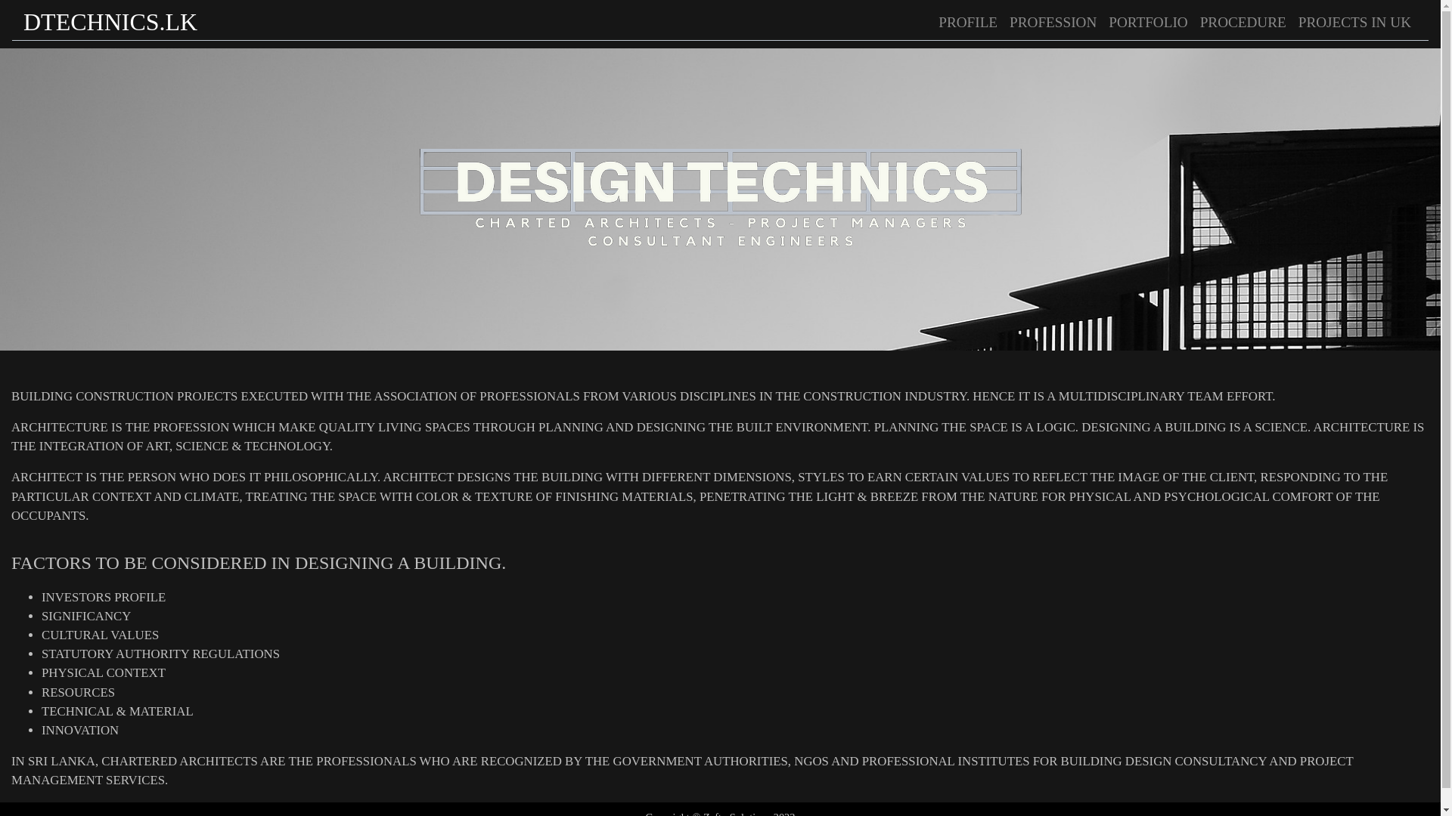 The image size is (1452, 816). I want to click on PROCEDURE, so click(1243, 23).